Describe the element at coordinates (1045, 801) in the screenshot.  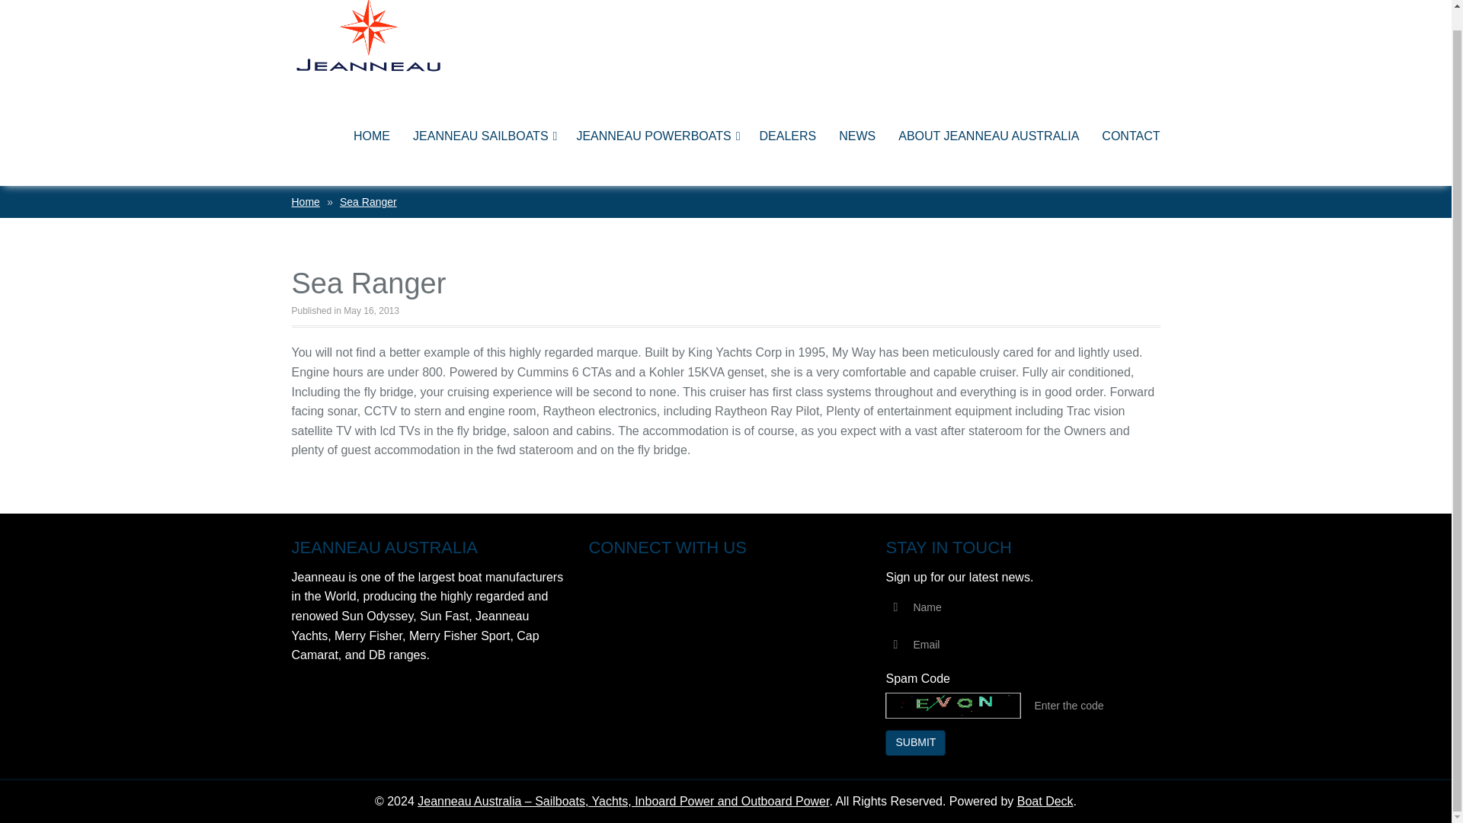
I see `Boat Deck` at that location.